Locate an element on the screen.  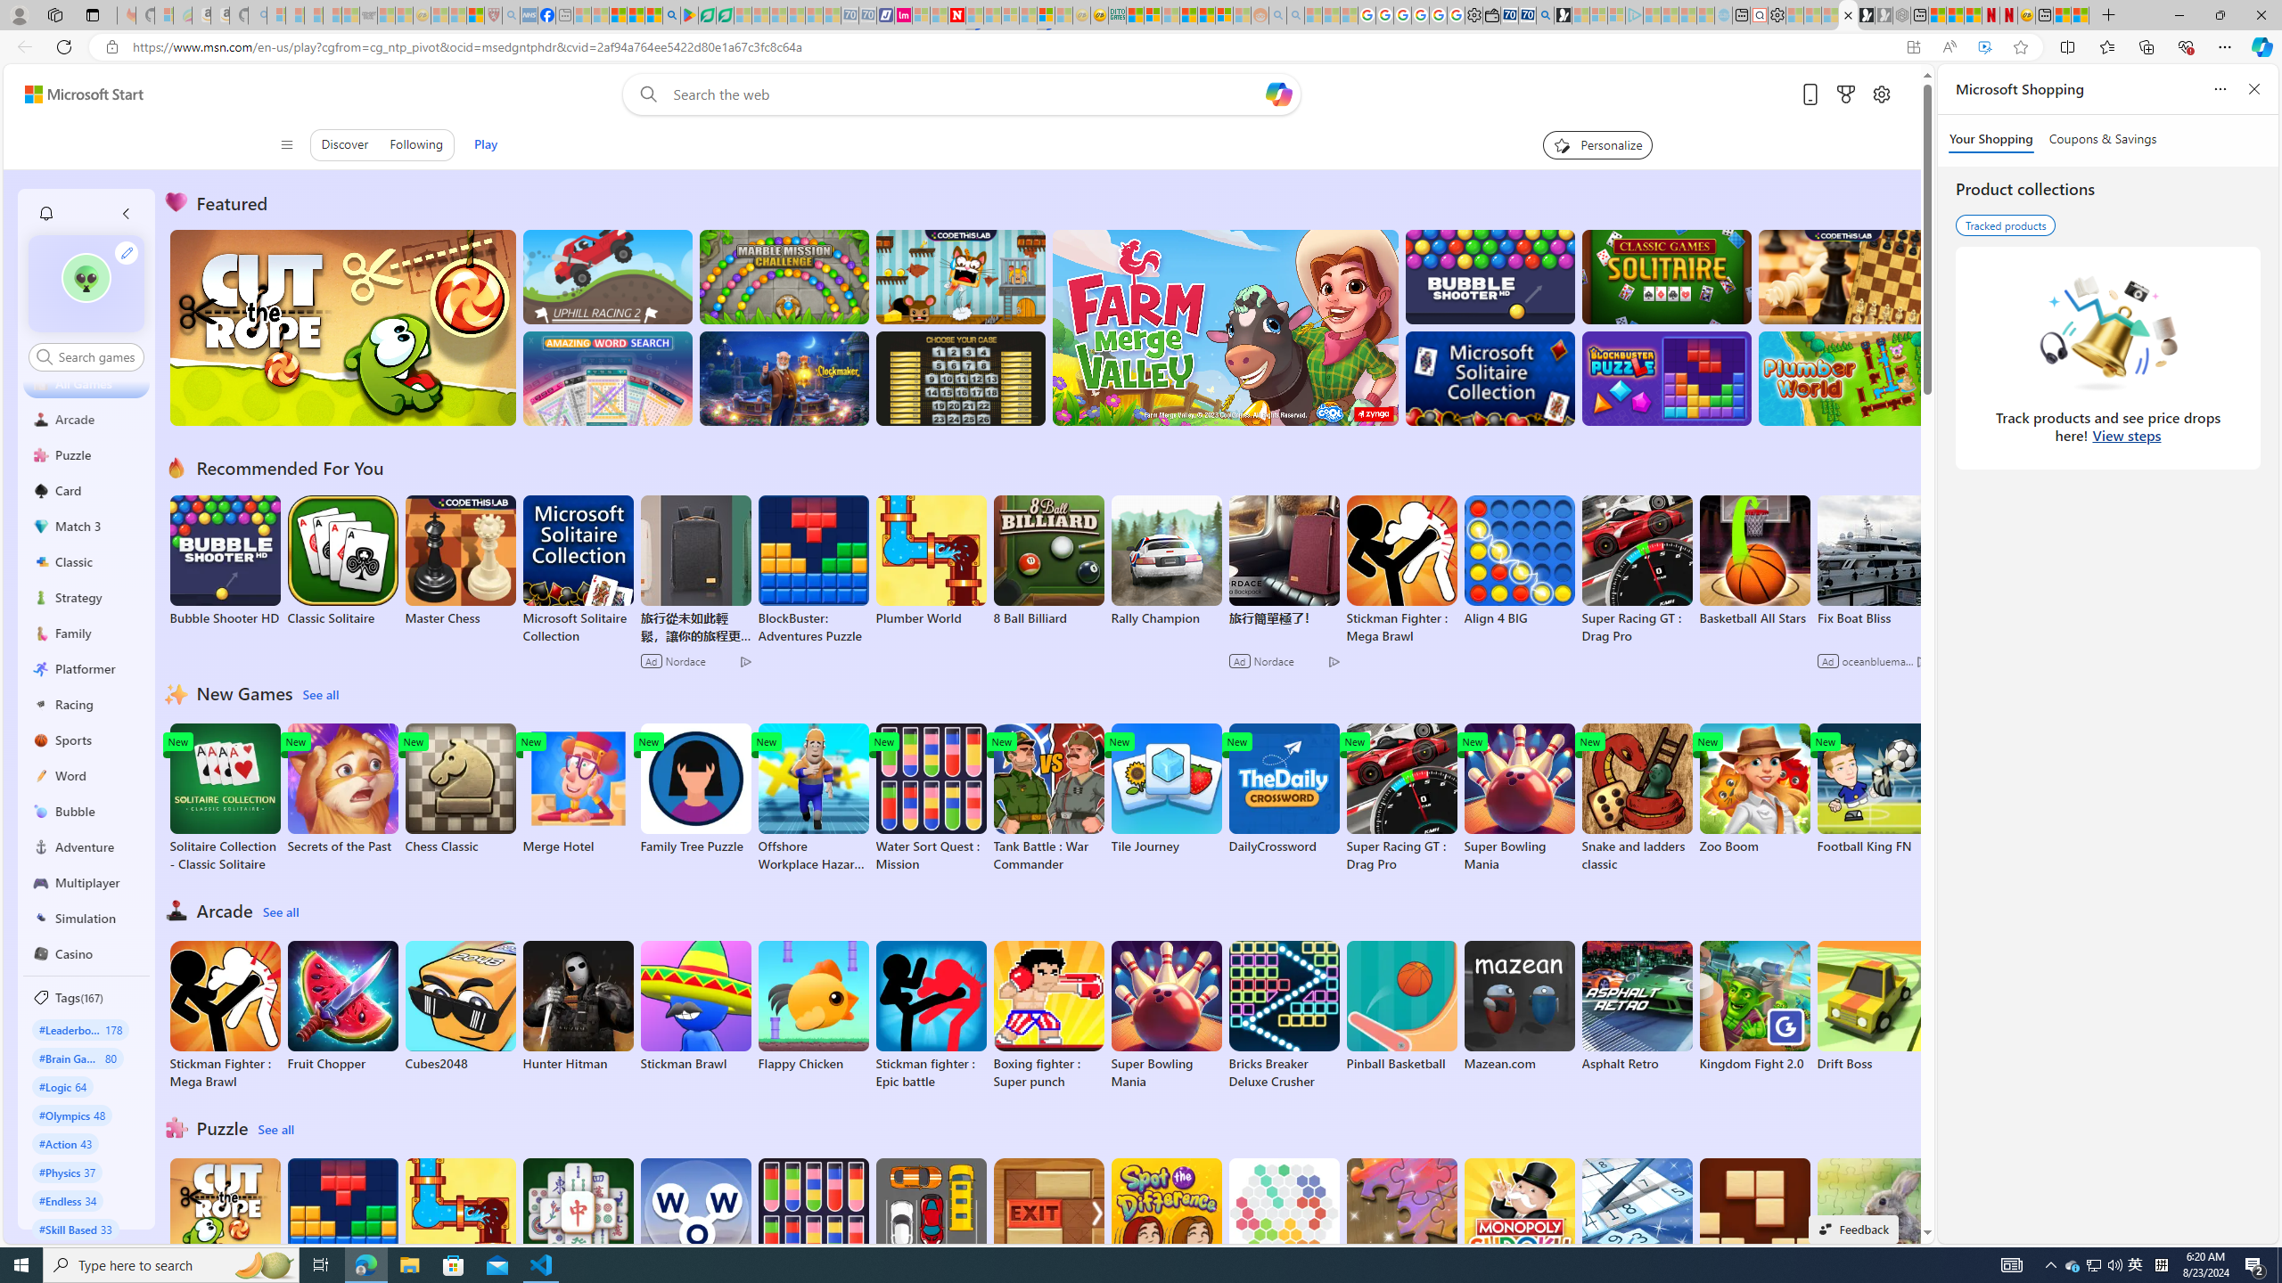
Stickman fighter : Epic battle is located at coordinates (931, 1016).